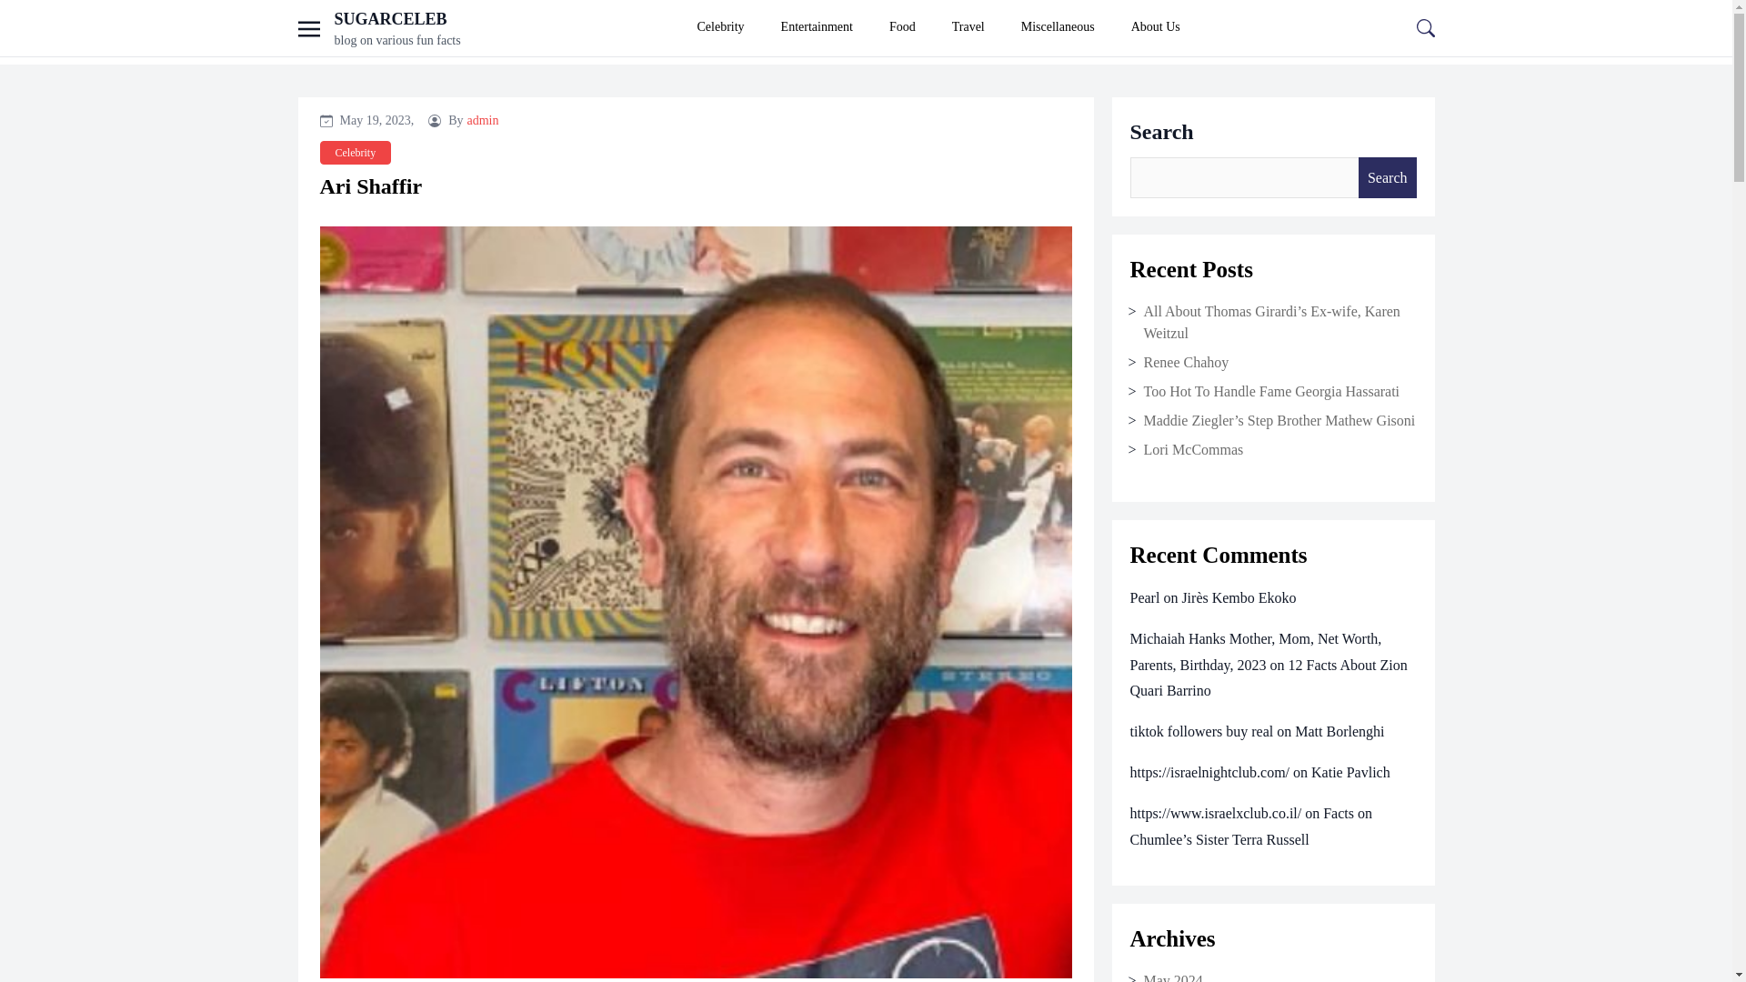  Describe the element at coordinates (1058, 27) in the screenshot. I see `Miscellaneous` at that location.